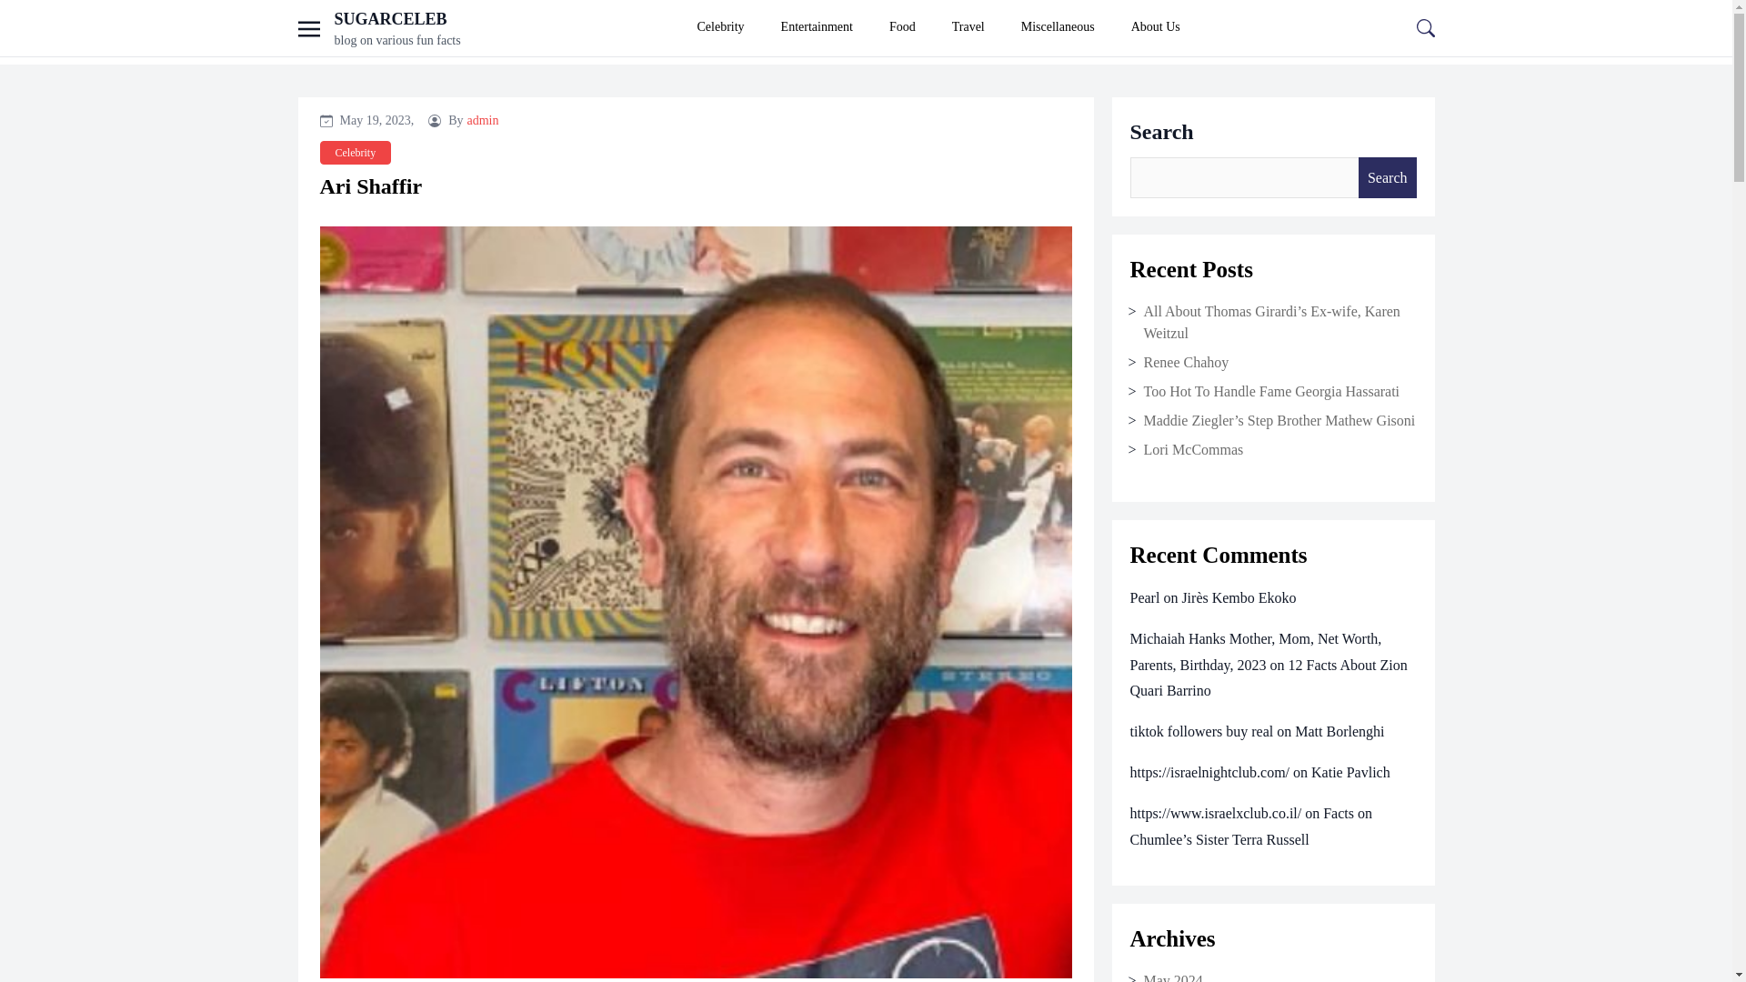  Describe the element at coordinates (1058, 27) in the screenshot. I see `Miscellaneous` at that location.